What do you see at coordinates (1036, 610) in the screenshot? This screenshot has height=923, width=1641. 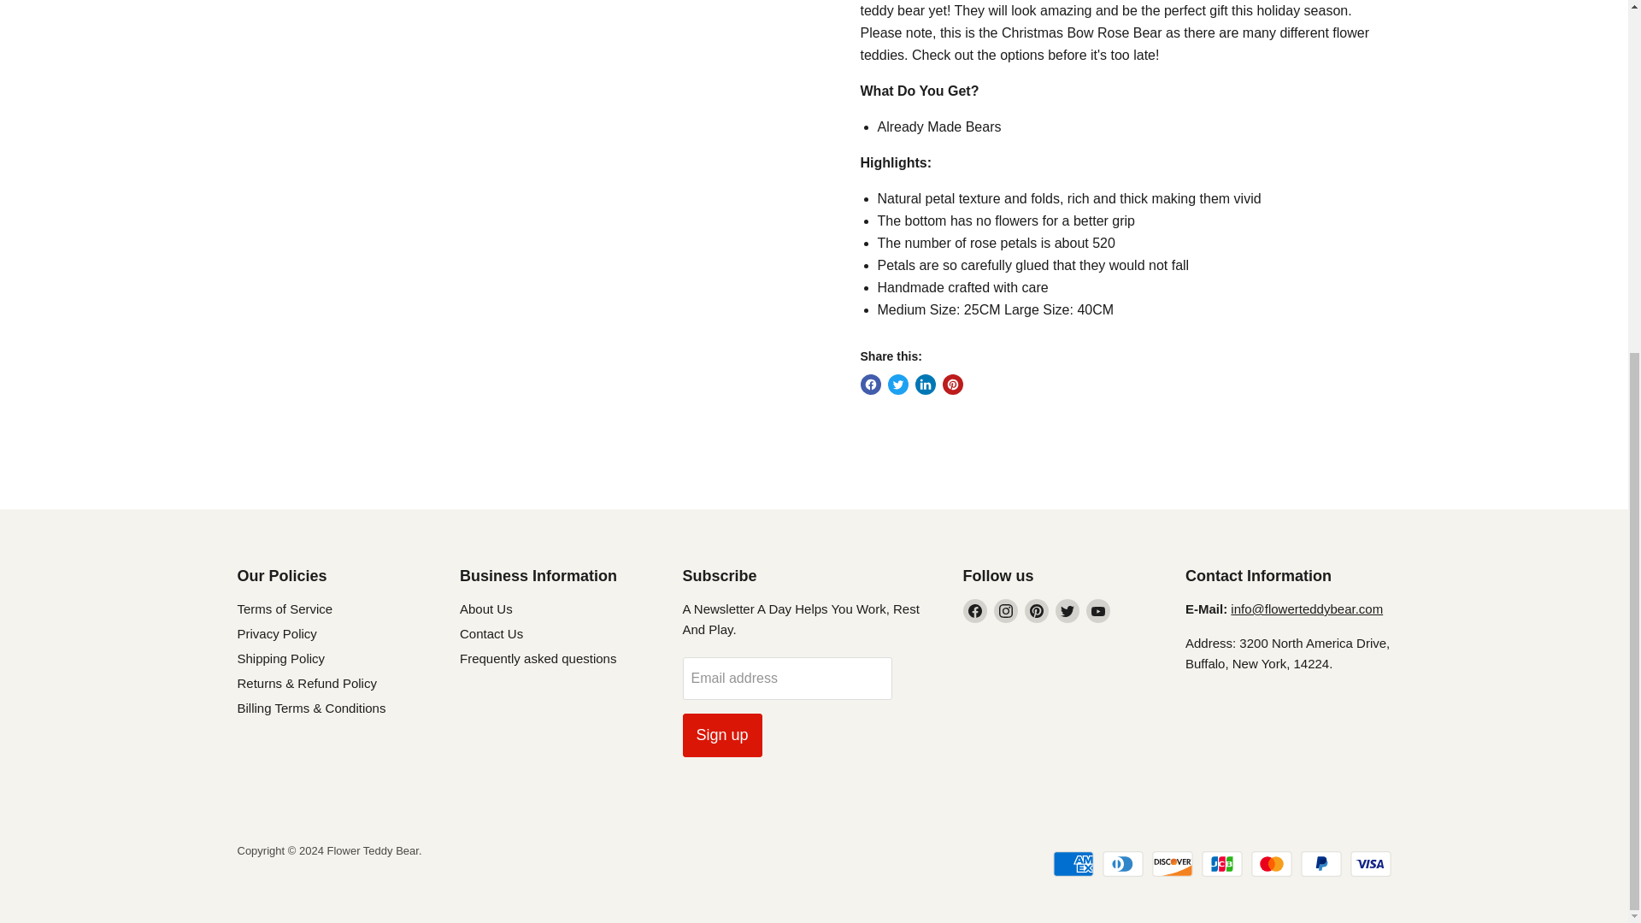 I see `Pinterest` at bounding box center [1036, 610].